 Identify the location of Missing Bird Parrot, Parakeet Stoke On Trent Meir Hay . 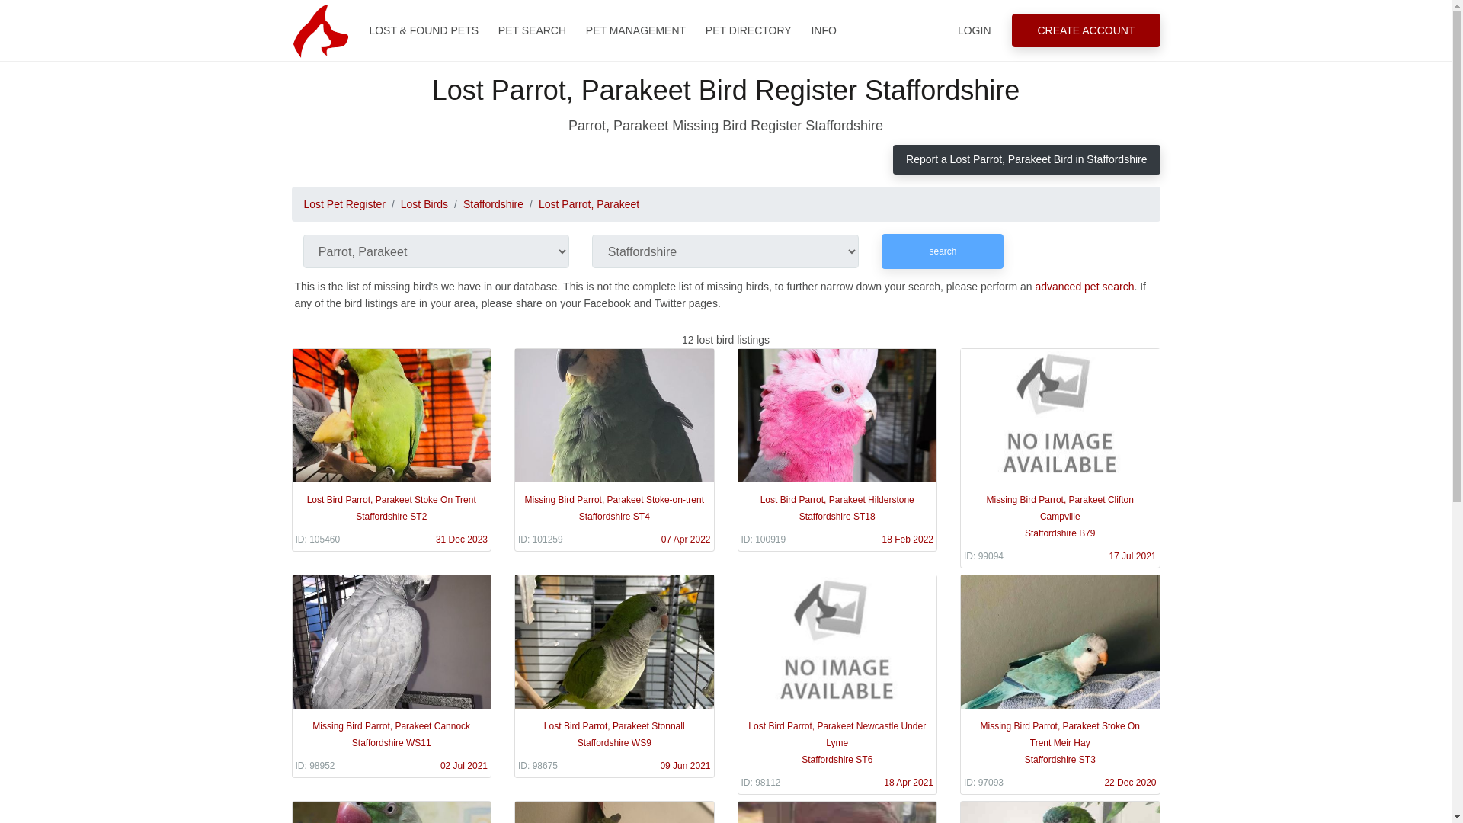
(1059, 684).